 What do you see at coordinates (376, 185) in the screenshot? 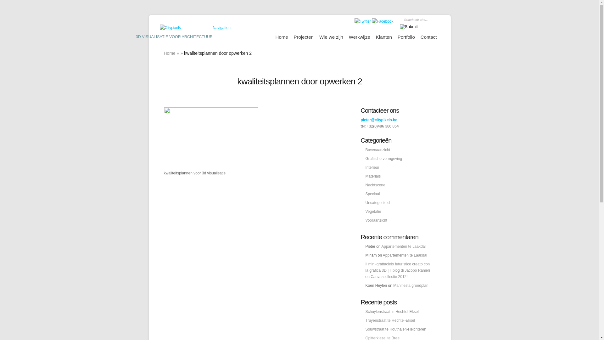
I see `Nachtscene` at bounding box center [376, 185].